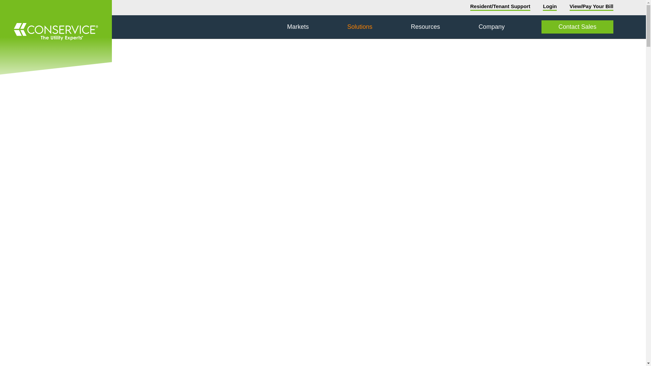  What do you see at coordinates (56, 37) in the screenshot?
I see `Conservice` at bounding box center [56, 37].